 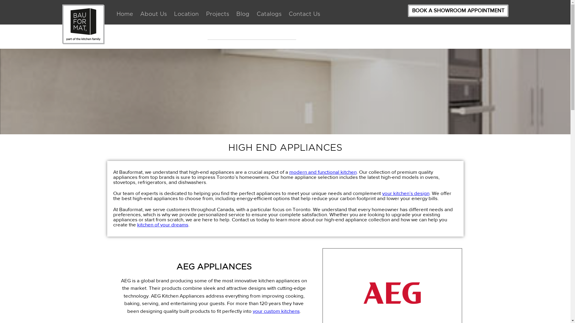 I want to click on Location, so click(x=186, y=14).